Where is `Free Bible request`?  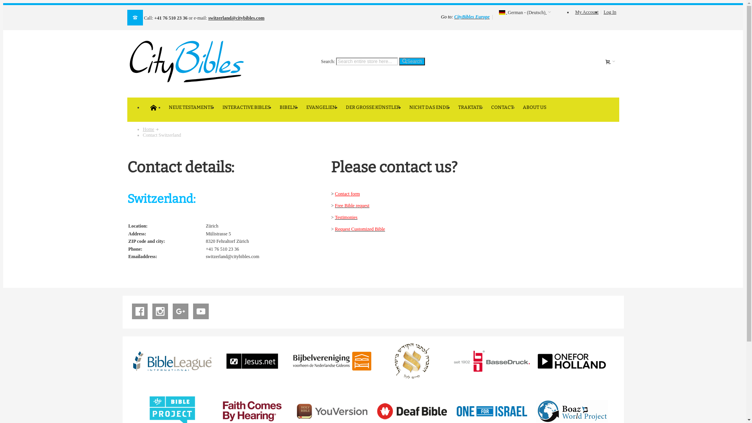
Free Bible request is located at coordinates (354, 208).